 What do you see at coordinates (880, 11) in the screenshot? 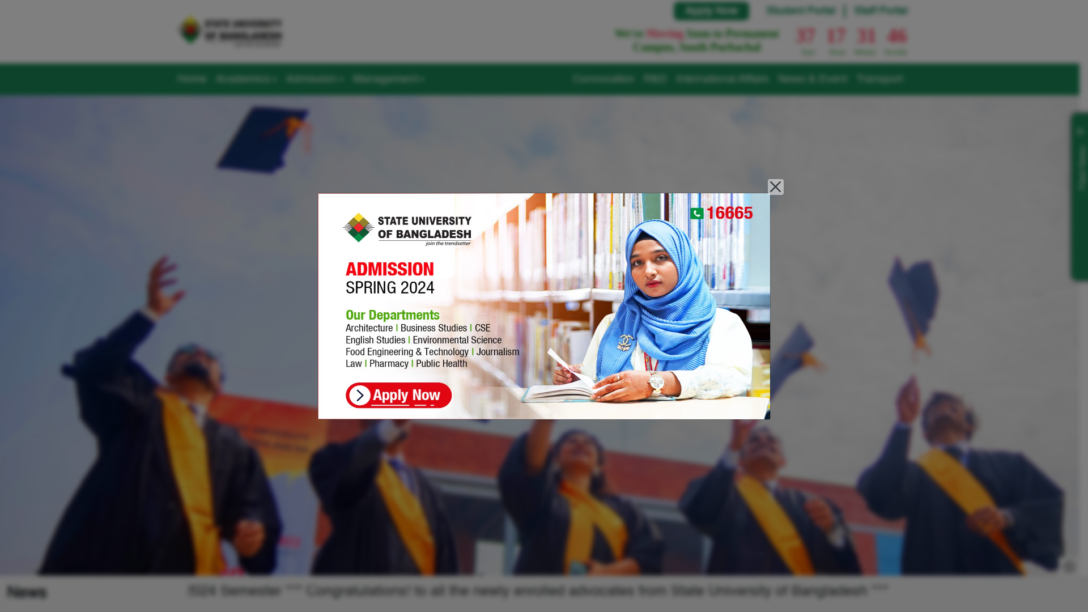
I see `Staff Portal` at bounding box center [880, 11].